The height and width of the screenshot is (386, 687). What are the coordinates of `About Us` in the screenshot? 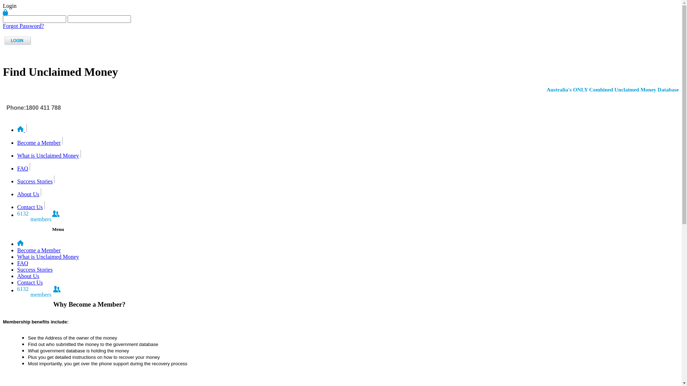 It's located at (348, 276).